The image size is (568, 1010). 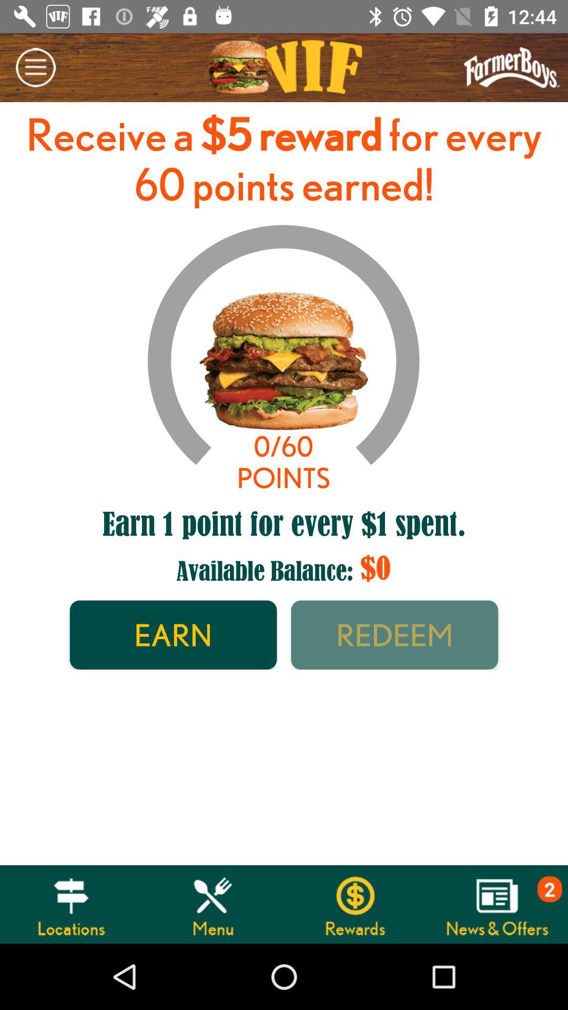 What do you see at coordinates (394, 634) in the screenshot?
I see `launch icon below the available balance:` at bounding box center [394, 634].